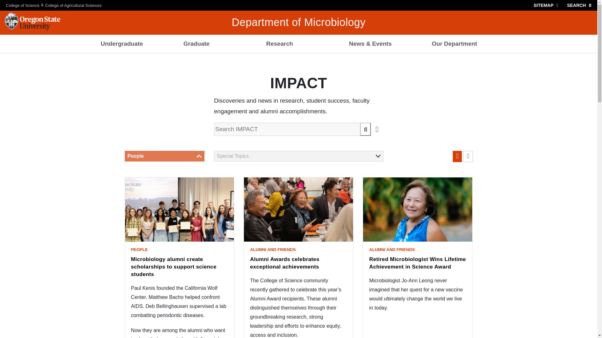  What do you see at coordinates (298, 63) in the screenshot?
I see `Aquatic Microbiology and Ecology Research` at bounding box center [298, 63].